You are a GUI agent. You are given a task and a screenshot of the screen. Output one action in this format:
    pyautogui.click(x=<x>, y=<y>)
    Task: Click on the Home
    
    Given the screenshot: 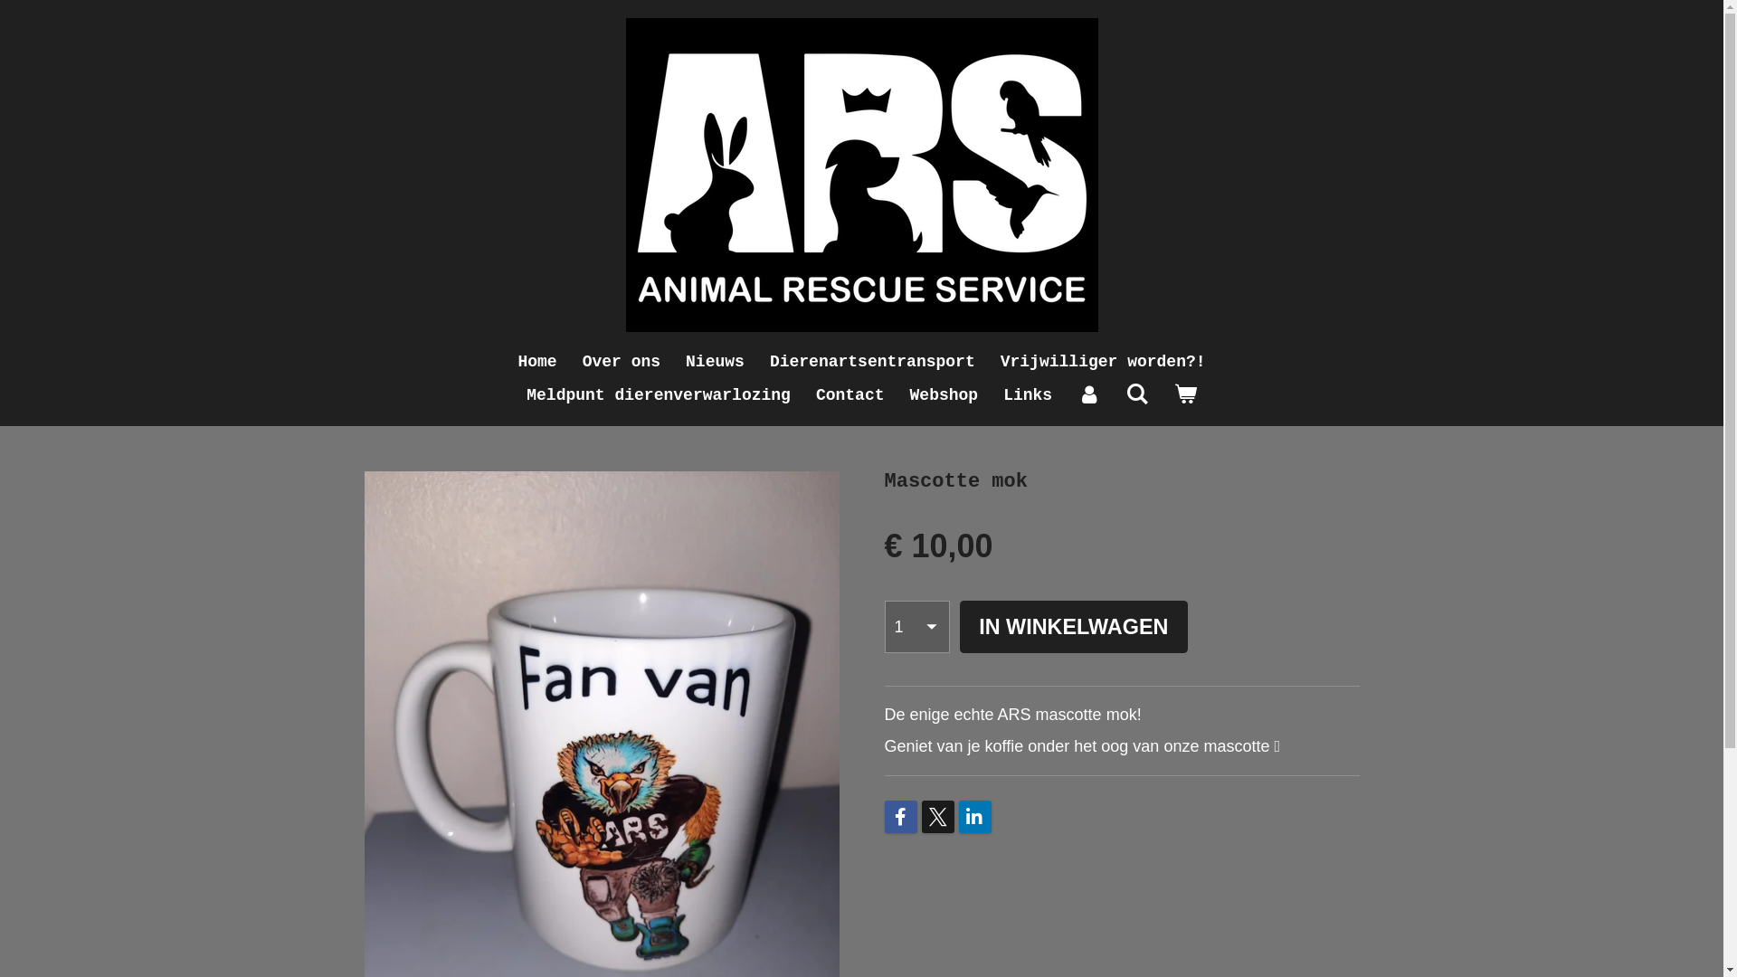 What is the action you would take?
    pyautogui.click(x=537, y=362)
    